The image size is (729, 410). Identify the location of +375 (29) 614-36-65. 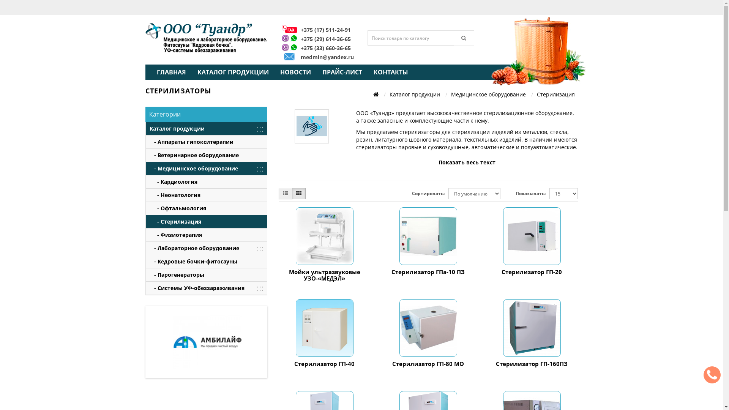
(326, 39).